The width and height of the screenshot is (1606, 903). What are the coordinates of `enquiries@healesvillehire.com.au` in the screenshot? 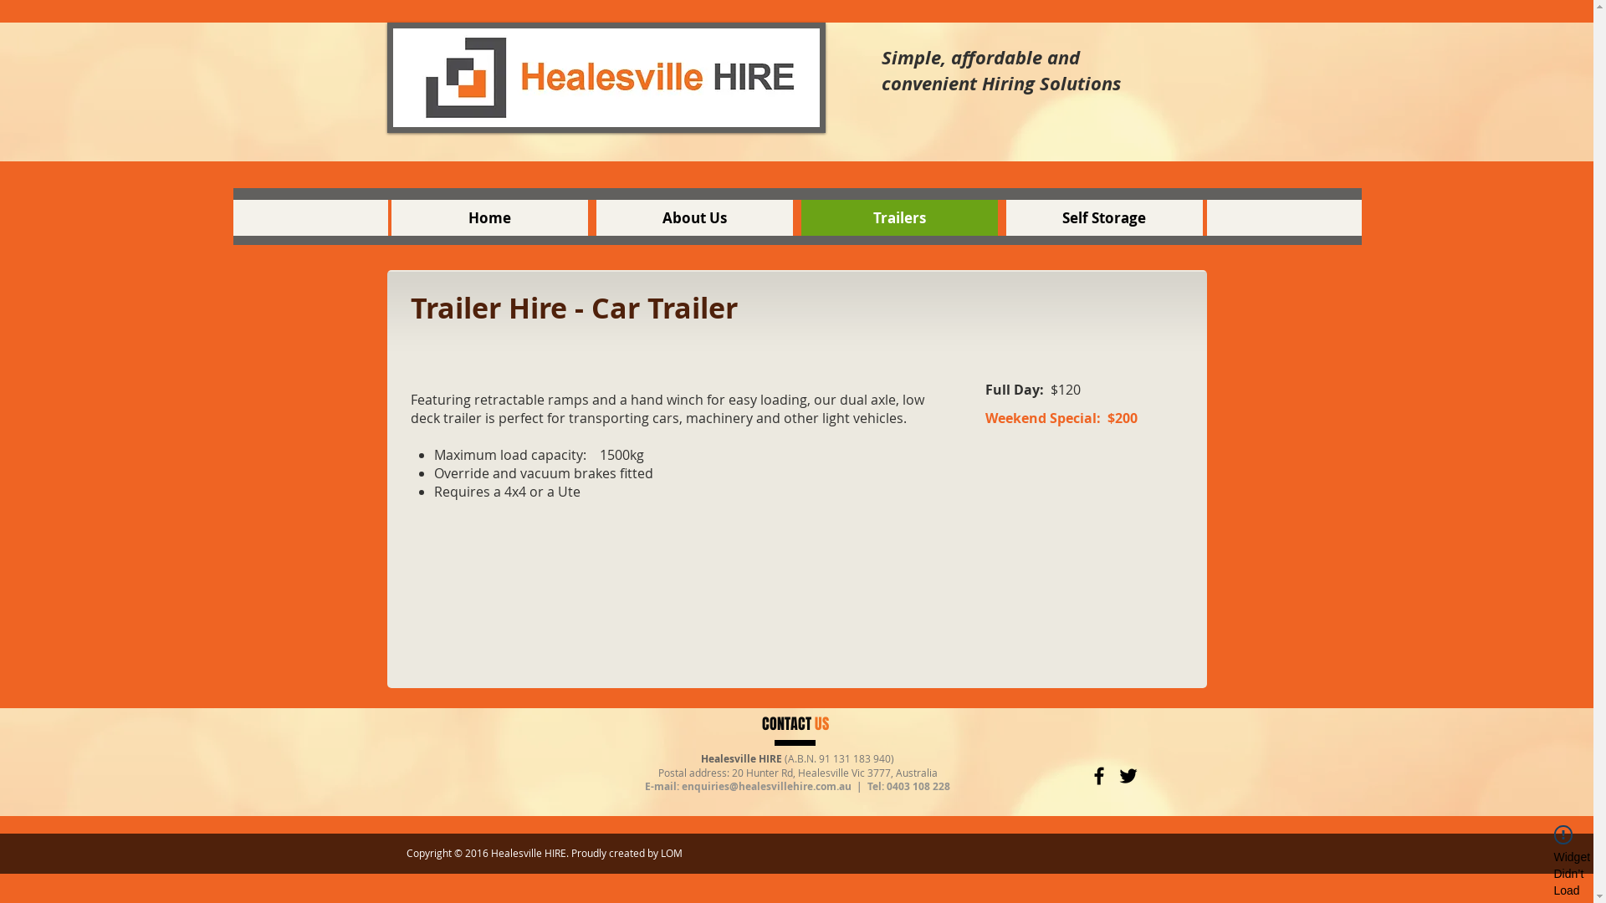 It's located at (766, 786).